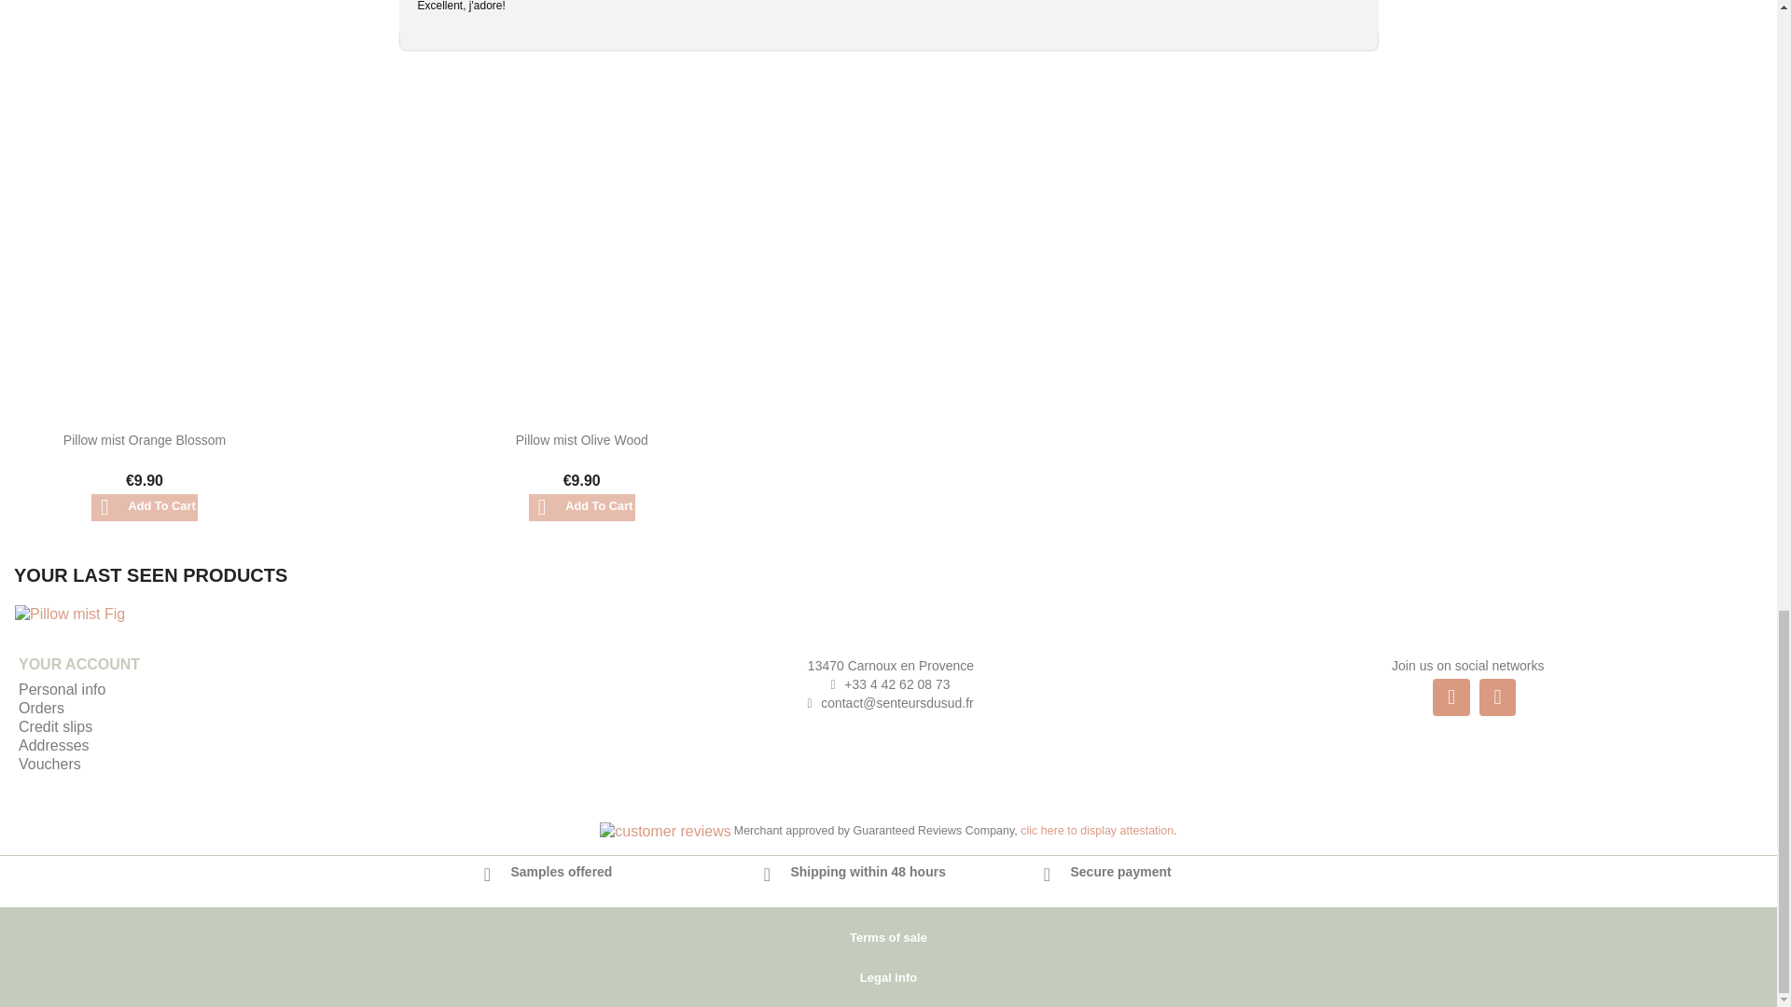 Image resolution: width=1791 pixels, height=1007 pixels. What do you see at coordinates (62, 690) in the screenshot?
I see `Personal info` at bounding box center [62, 690].